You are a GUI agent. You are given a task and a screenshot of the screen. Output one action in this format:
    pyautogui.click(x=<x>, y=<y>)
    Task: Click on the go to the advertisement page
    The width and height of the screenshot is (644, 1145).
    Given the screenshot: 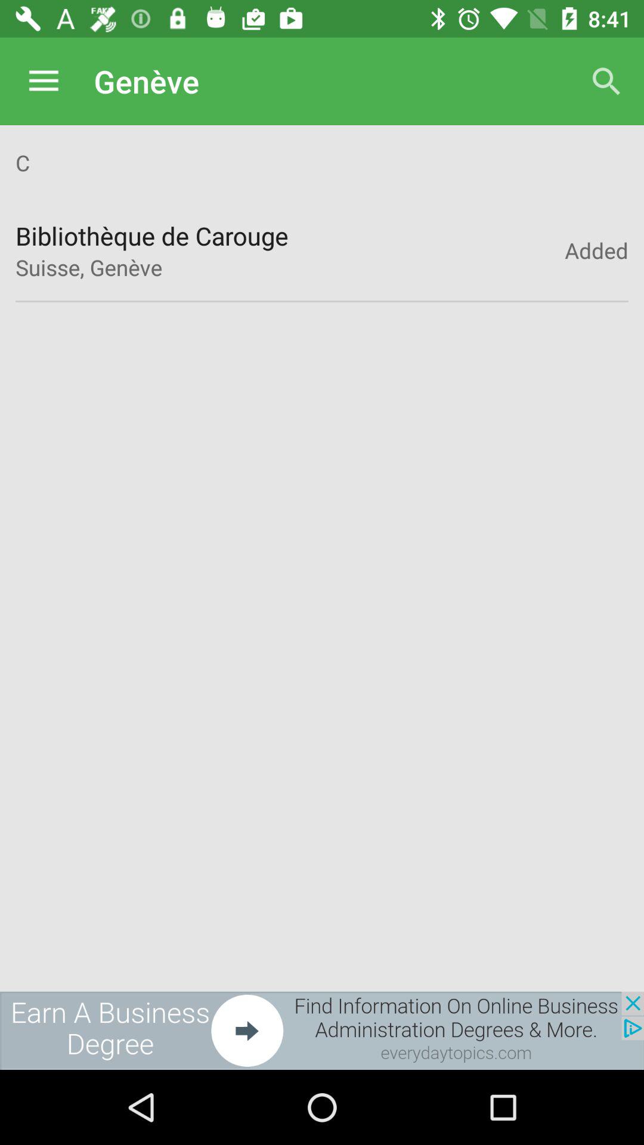 What is the action you would take?
    pyautogui.click(x=322, y=1030)
    